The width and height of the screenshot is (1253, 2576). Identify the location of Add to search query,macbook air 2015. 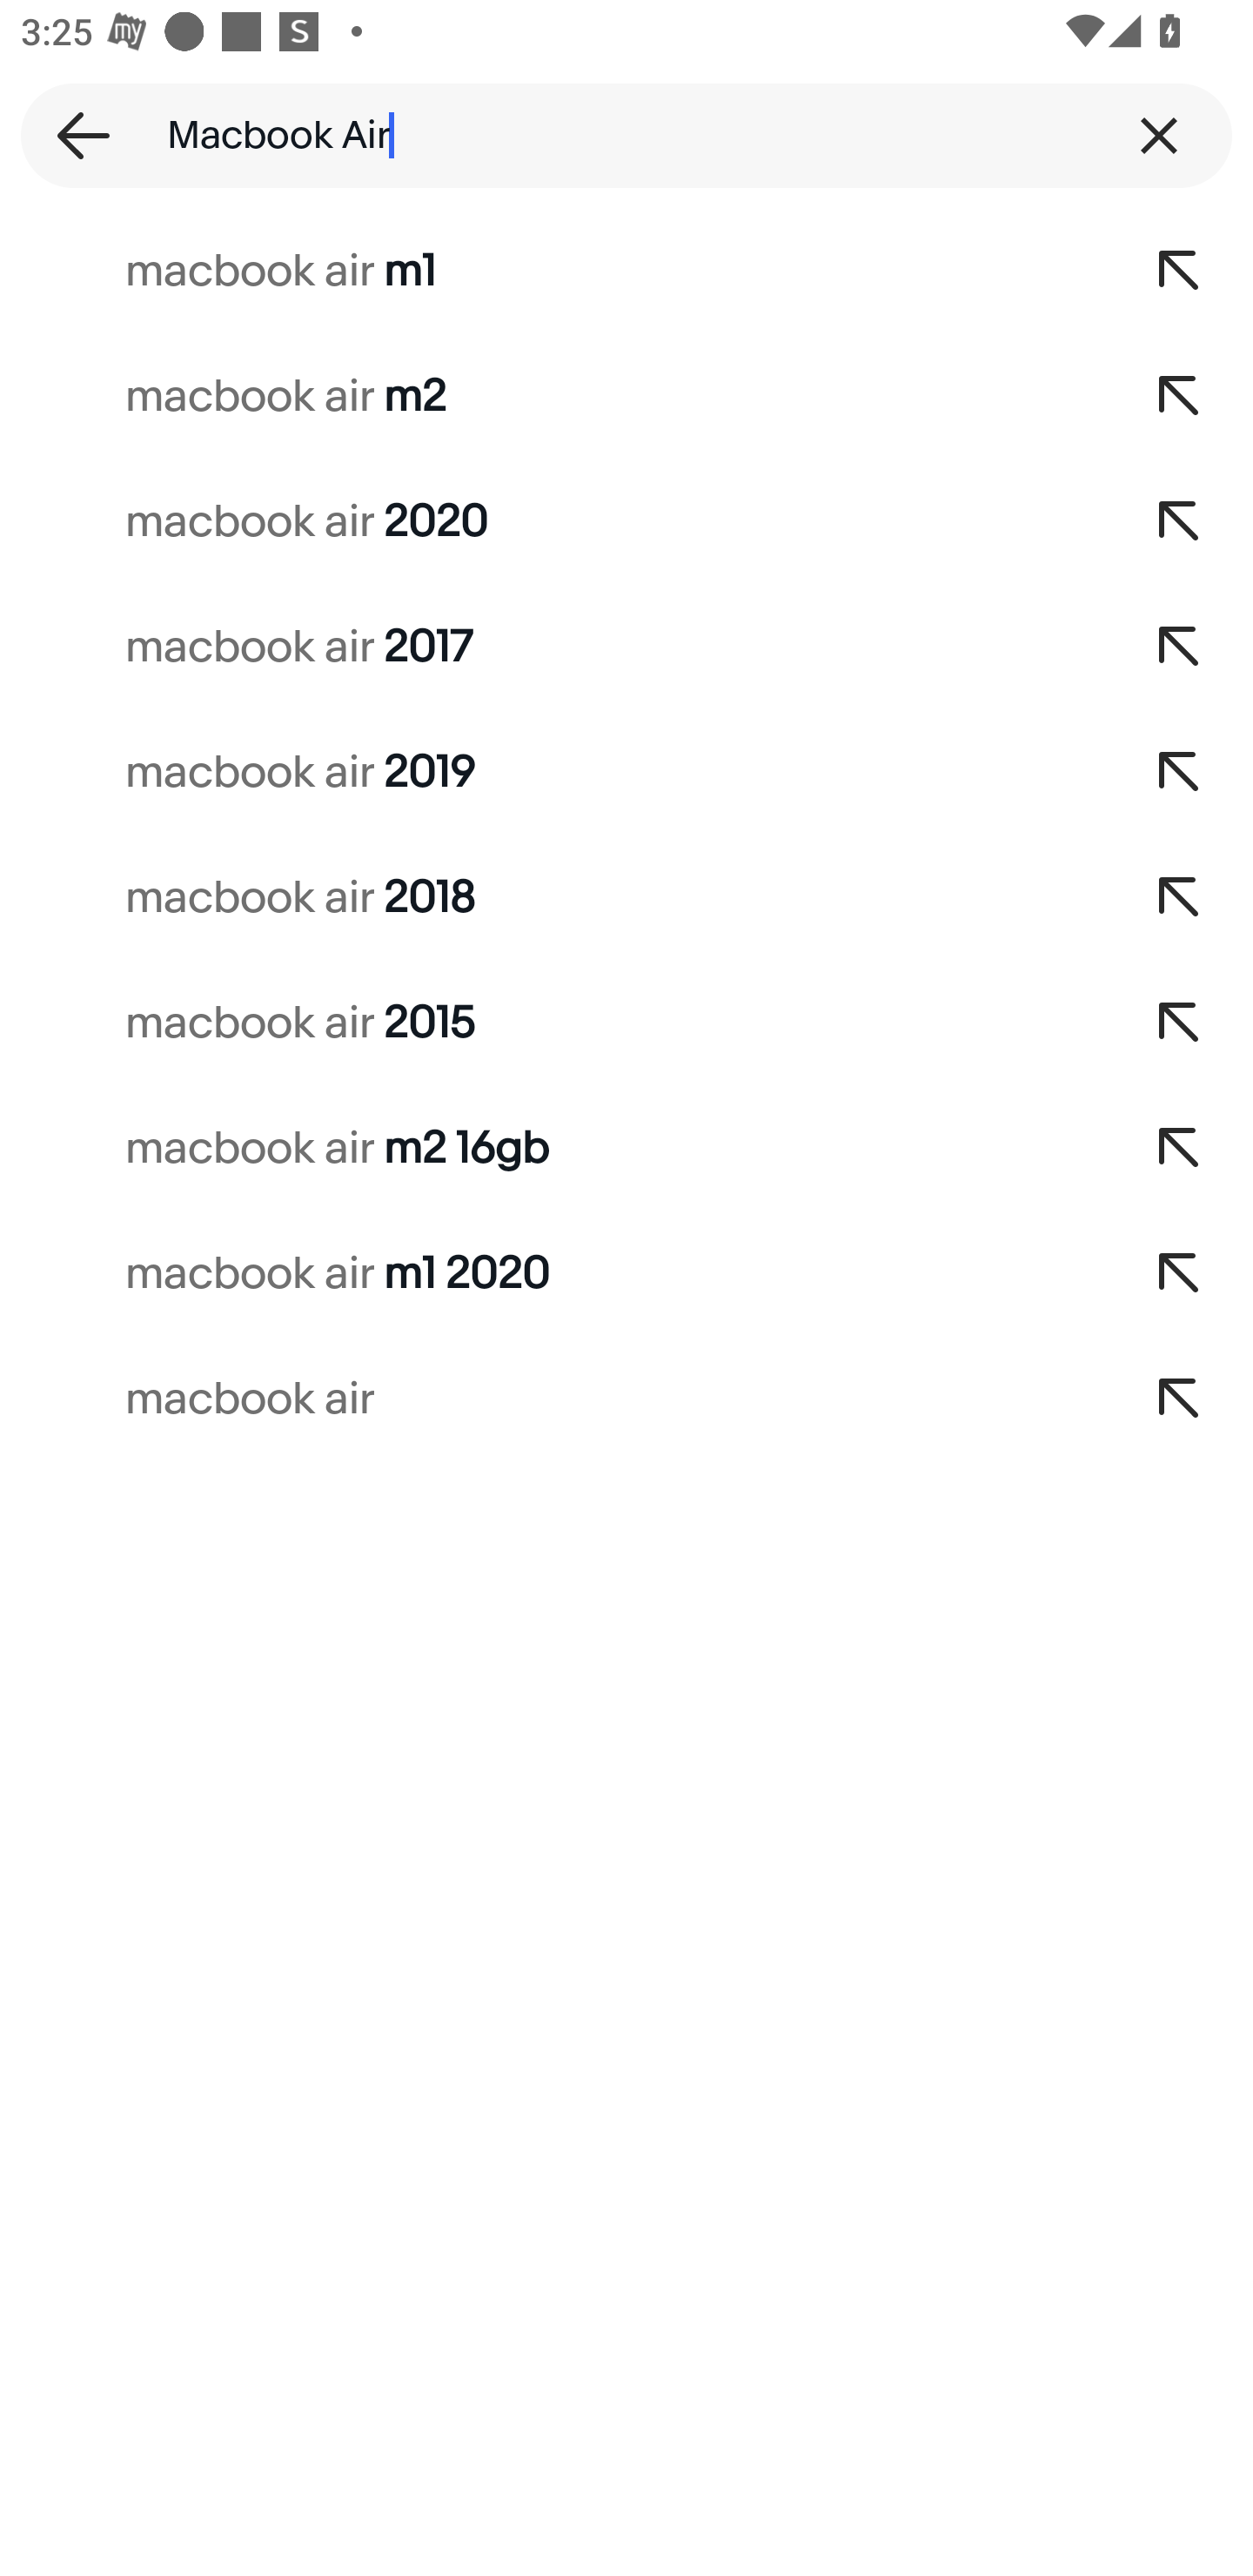
(1180, 1023).